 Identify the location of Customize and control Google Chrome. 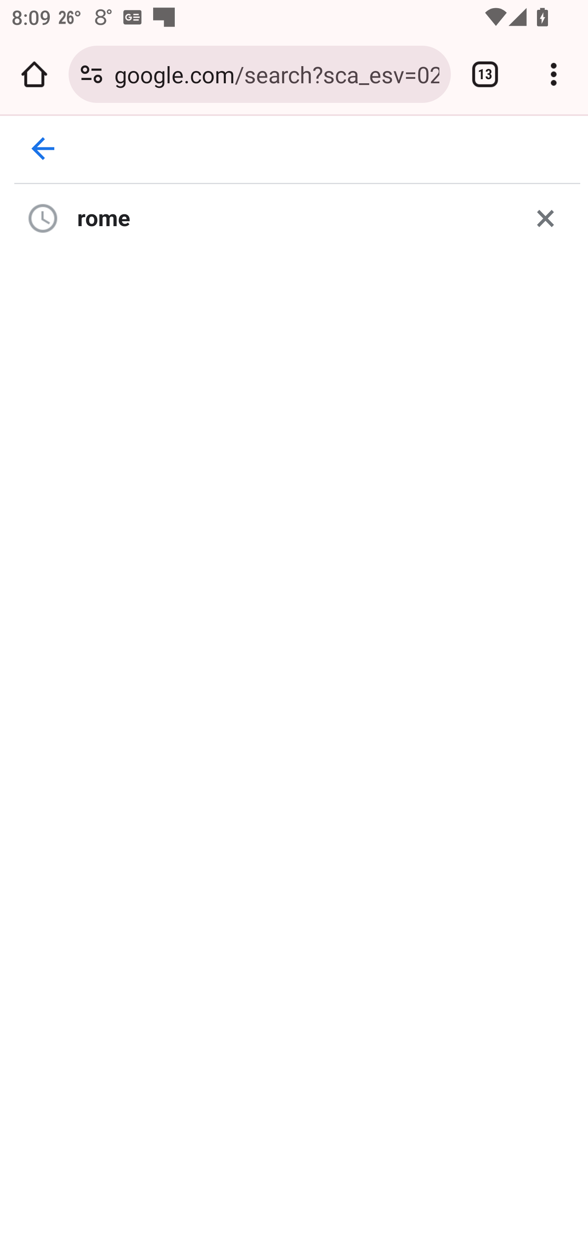
(554, 74).